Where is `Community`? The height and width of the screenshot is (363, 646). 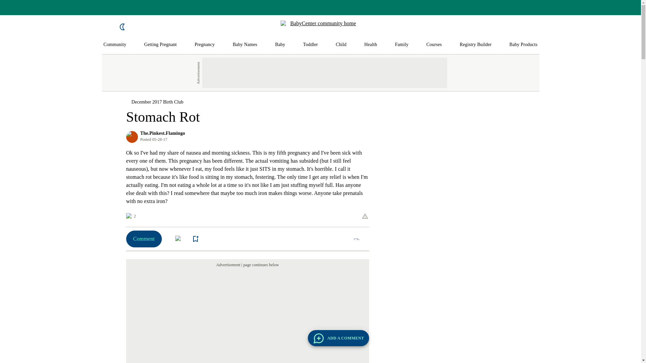
Community is located at coordinates (115, 45).